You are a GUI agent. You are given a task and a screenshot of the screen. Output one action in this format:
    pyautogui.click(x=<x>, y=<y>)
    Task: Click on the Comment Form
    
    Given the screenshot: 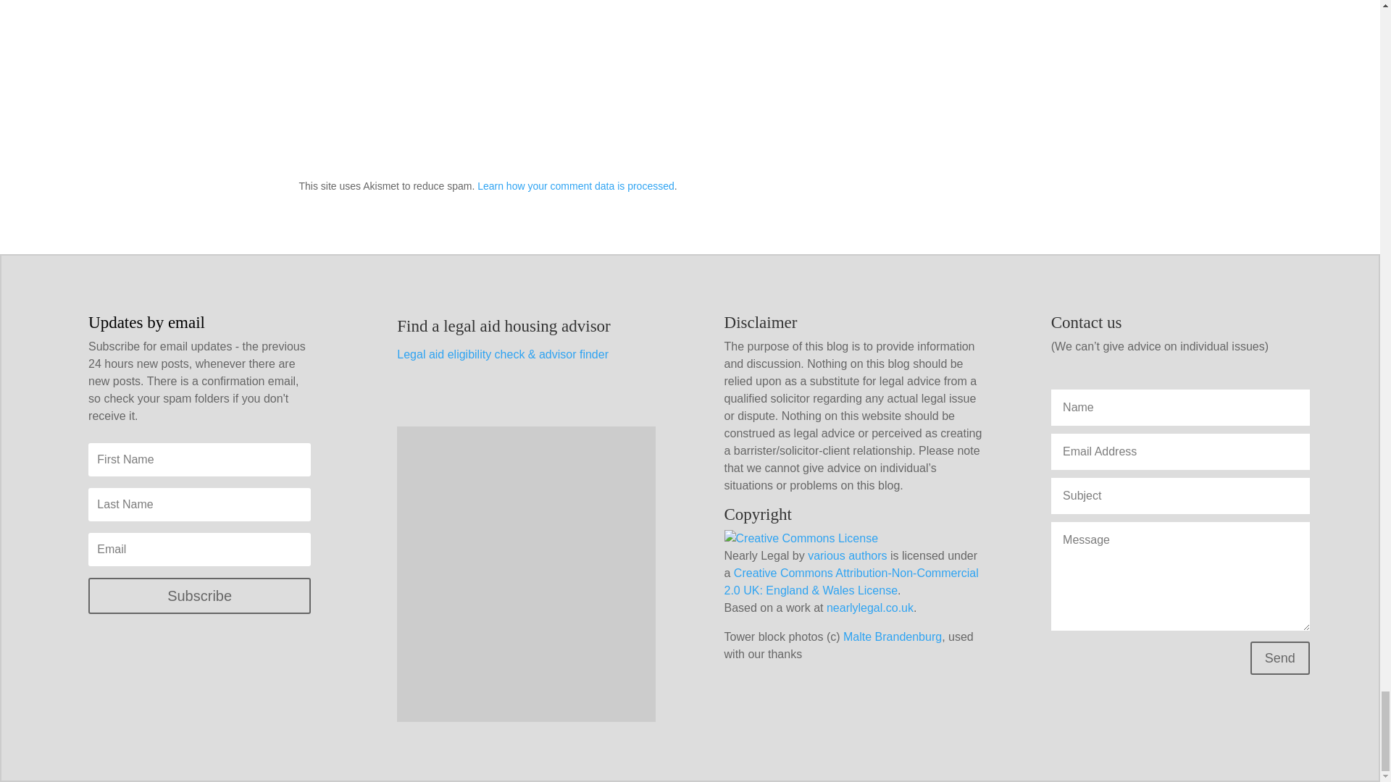 What is the action you would take?
    pyautogui.click(x=690, y=68)
    